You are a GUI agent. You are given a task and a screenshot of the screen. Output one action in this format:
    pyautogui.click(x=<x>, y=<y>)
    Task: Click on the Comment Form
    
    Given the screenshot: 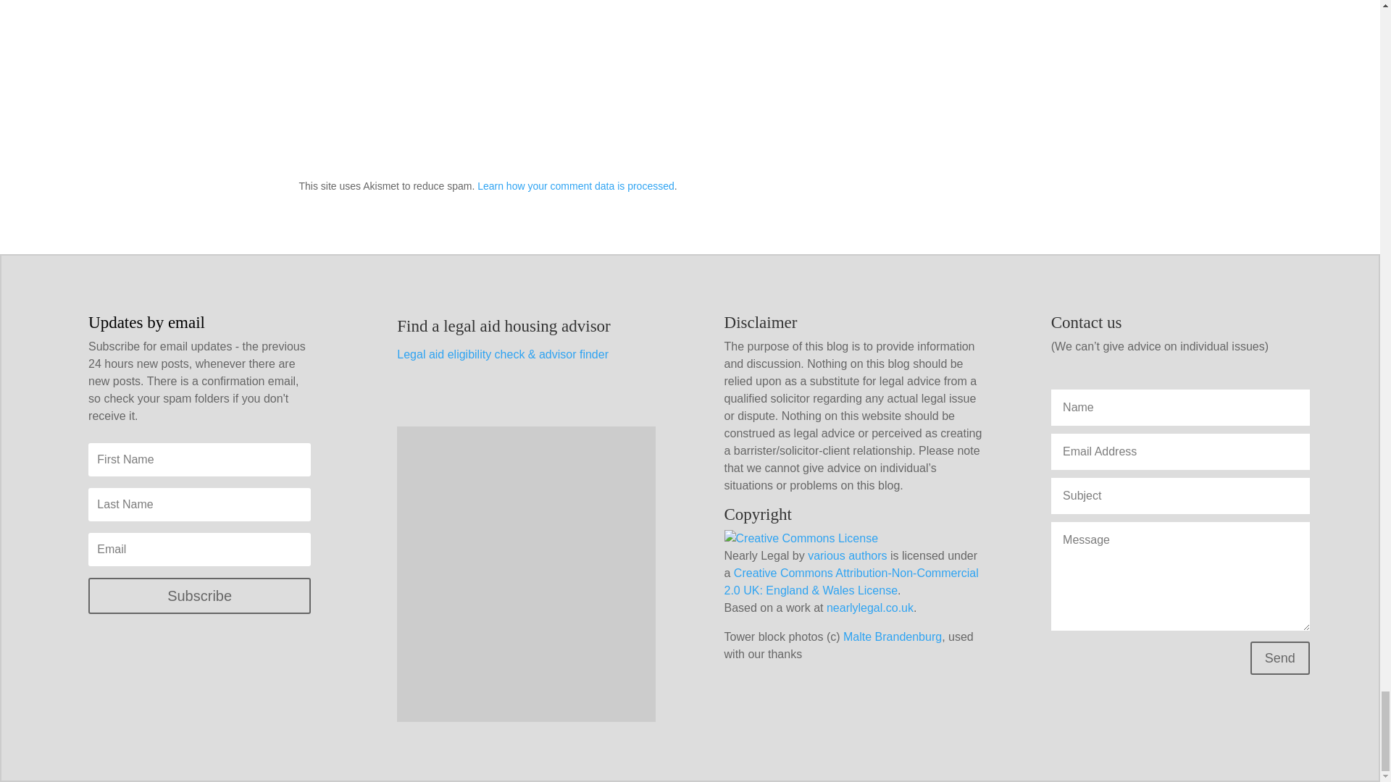 What is the action you would take?
    pyautogui.click(x=690, y=68)
    